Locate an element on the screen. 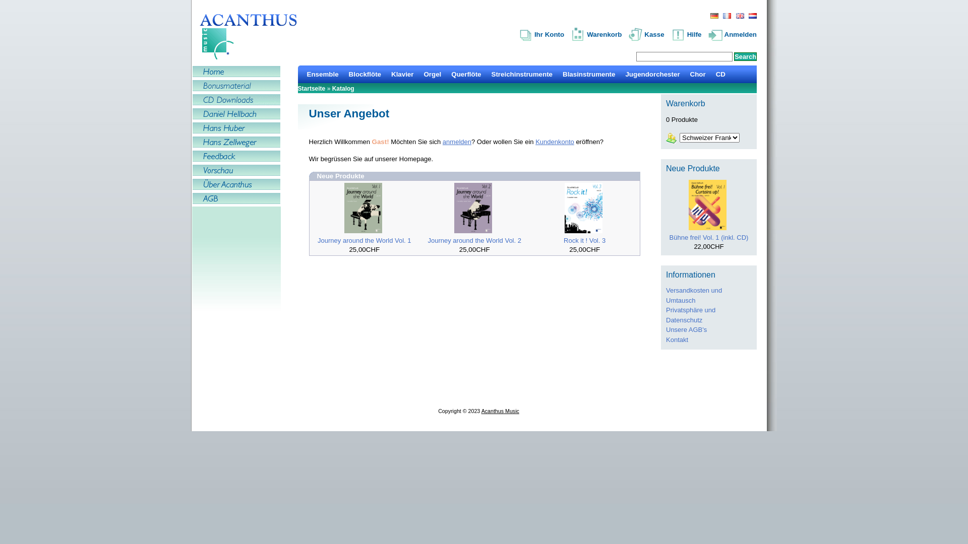 The height and width of the screenshot is (544, 968). Katalog is located at coordinates (343, 89).